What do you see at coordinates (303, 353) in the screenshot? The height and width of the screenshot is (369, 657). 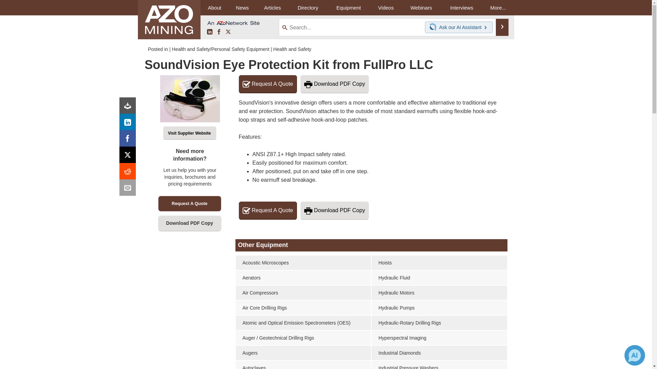 I see `Augers` at bounding box center [303, 353].